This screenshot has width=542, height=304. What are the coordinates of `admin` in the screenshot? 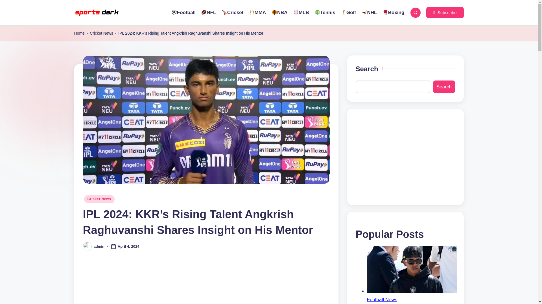 It's located at (99, 247).